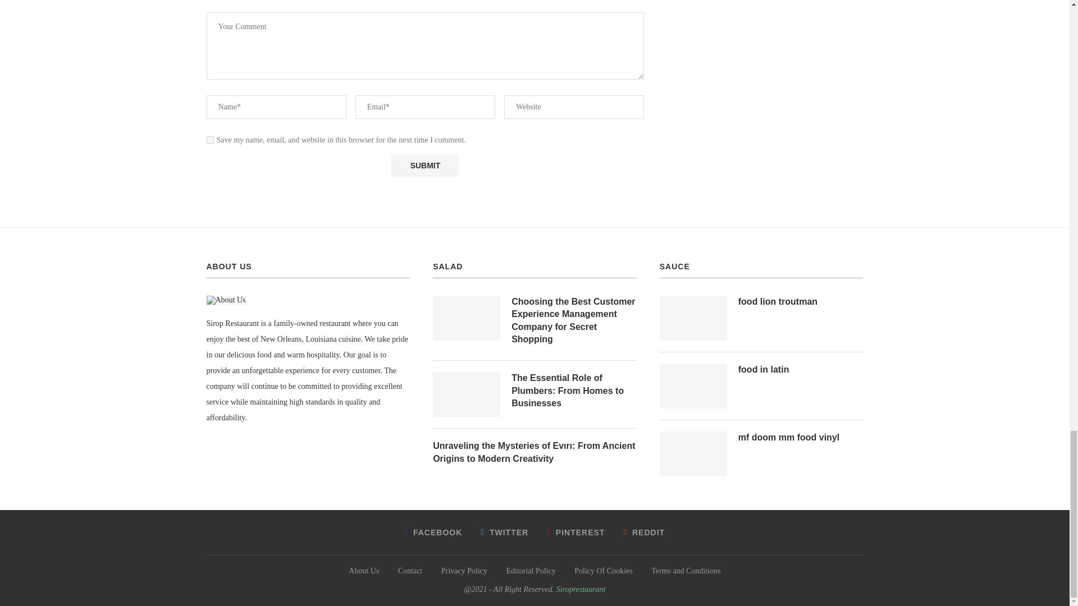 The image size is (1078, 606). Describe the element at coordinates (210, 140) in the screenshot. I see `yes` at that location.